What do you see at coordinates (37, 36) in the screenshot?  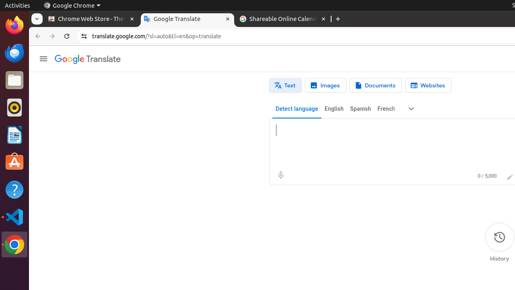 I see `Back` at bounding box center [37, 36].